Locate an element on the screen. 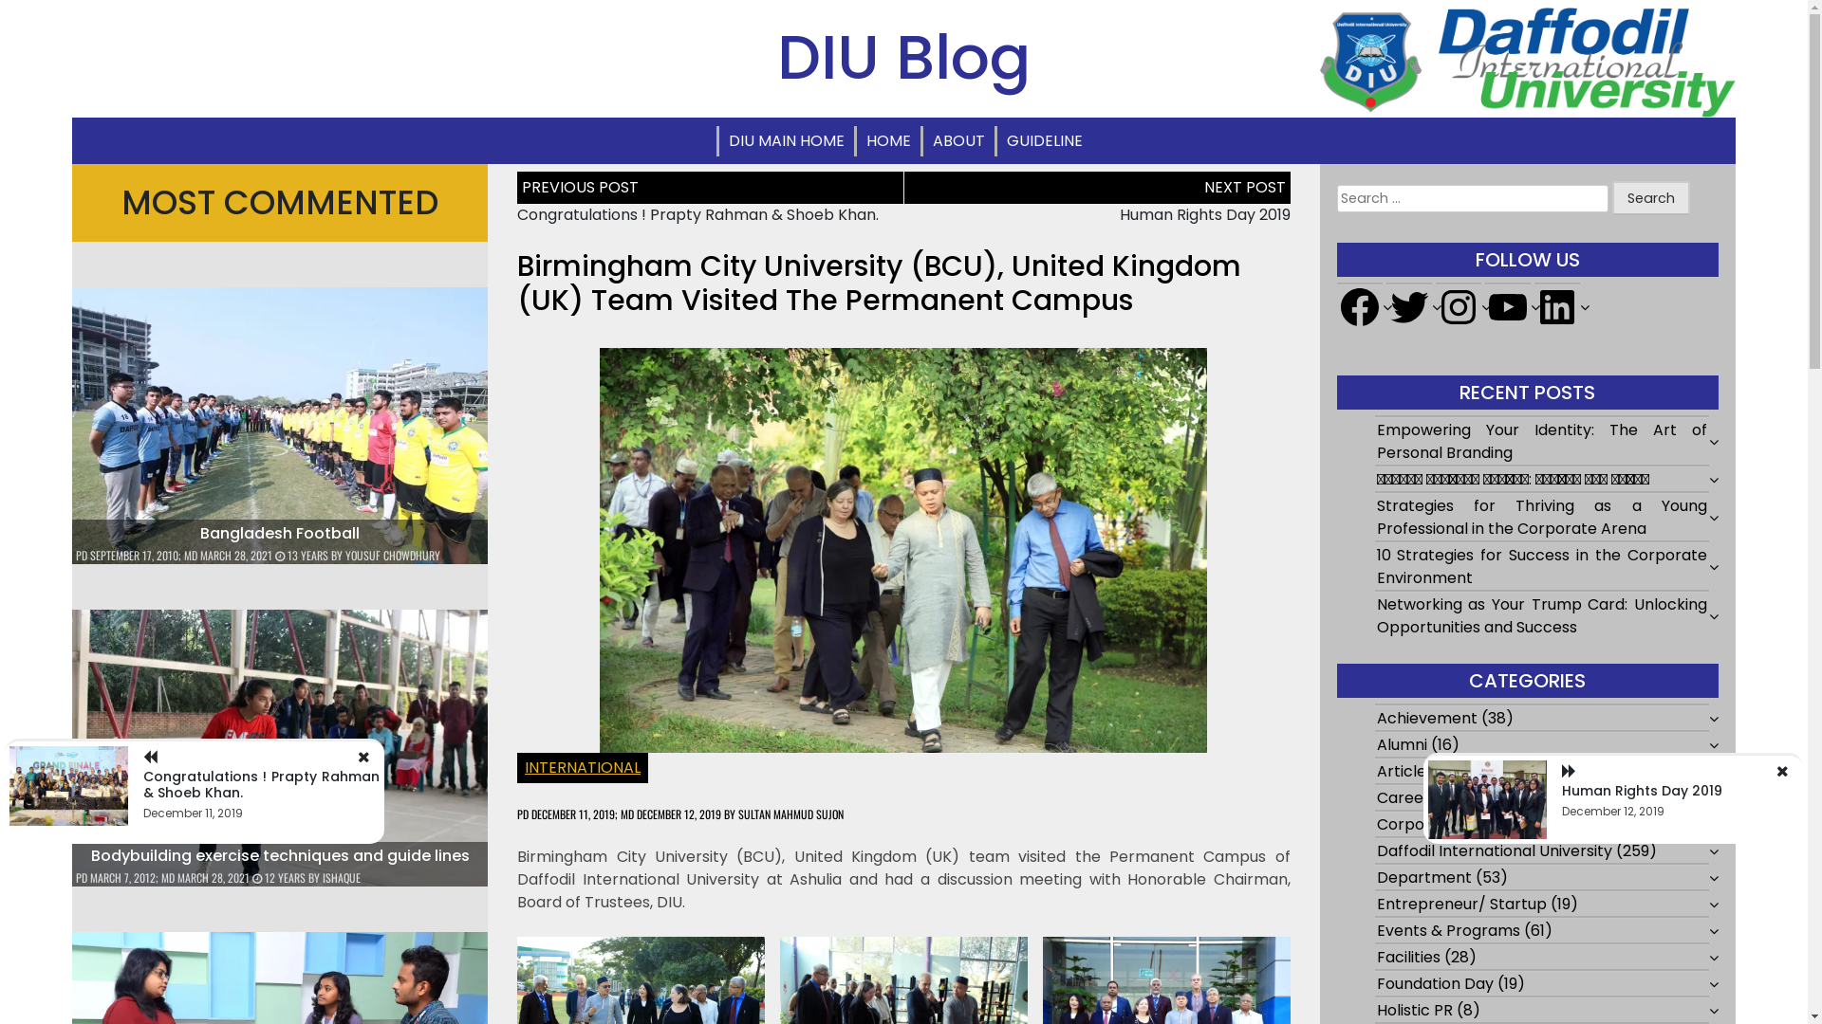 The width and height of the screenshot is (1822, 1024). ISHAQUE is located at coordinates (342, 878).